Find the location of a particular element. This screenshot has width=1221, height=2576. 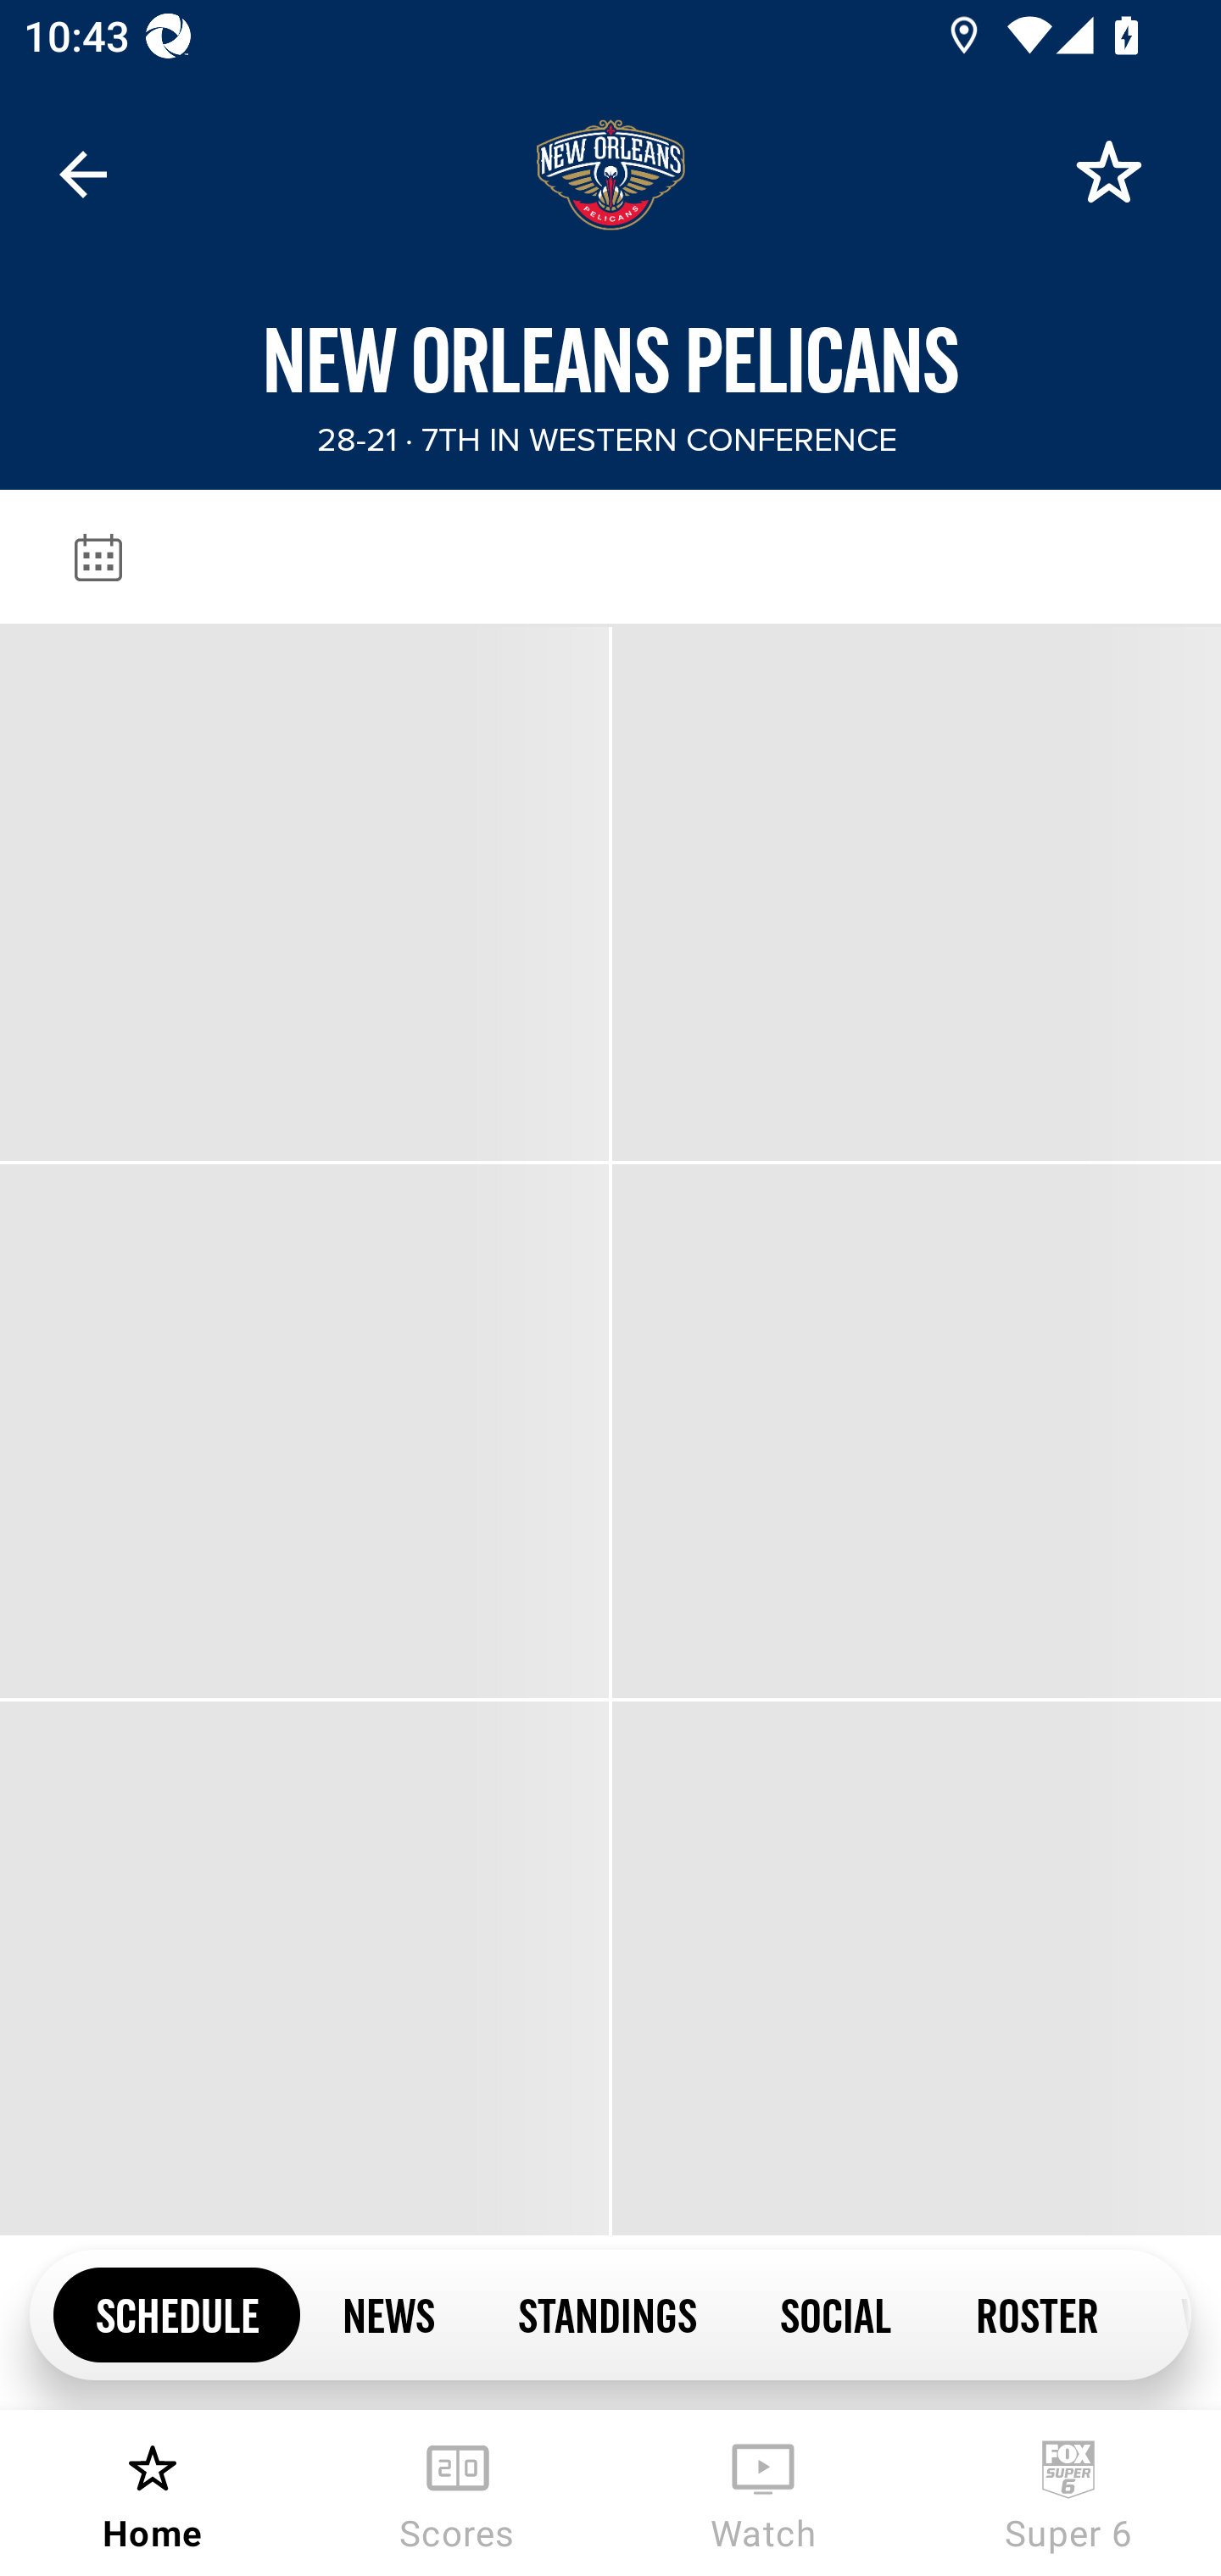

28-21 · 7TH IN WESTERN CONFERENCE is located at coordinates (605, 441).